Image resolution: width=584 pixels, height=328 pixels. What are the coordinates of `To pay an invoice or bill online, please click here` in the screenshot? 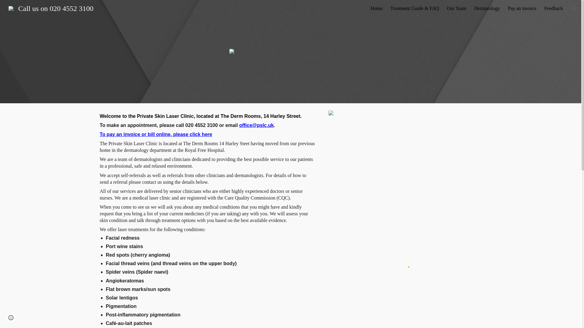 It's located at (156, 134).